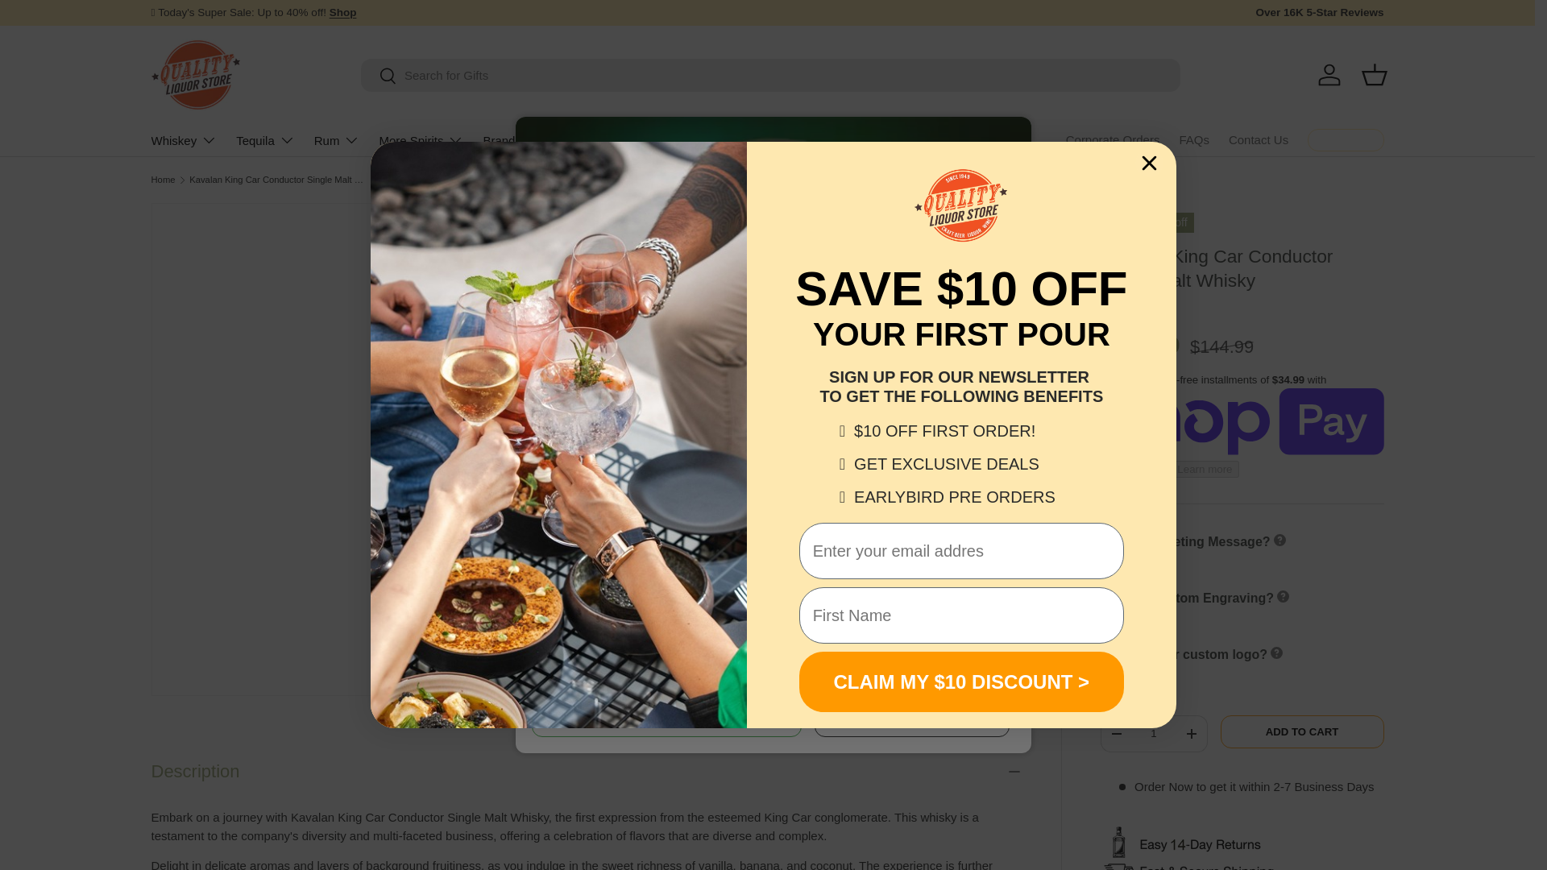 The image size is (1547, 870). I want to click on SKIP TO CONTENT, so click(73, 23).